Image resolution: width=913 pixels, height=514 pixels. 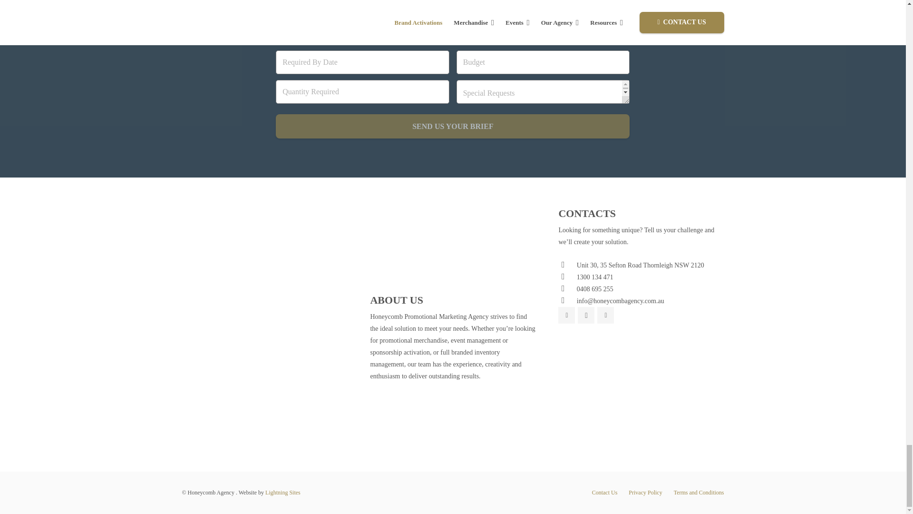 I want to click on APPApng, so click(x=320, y=296).